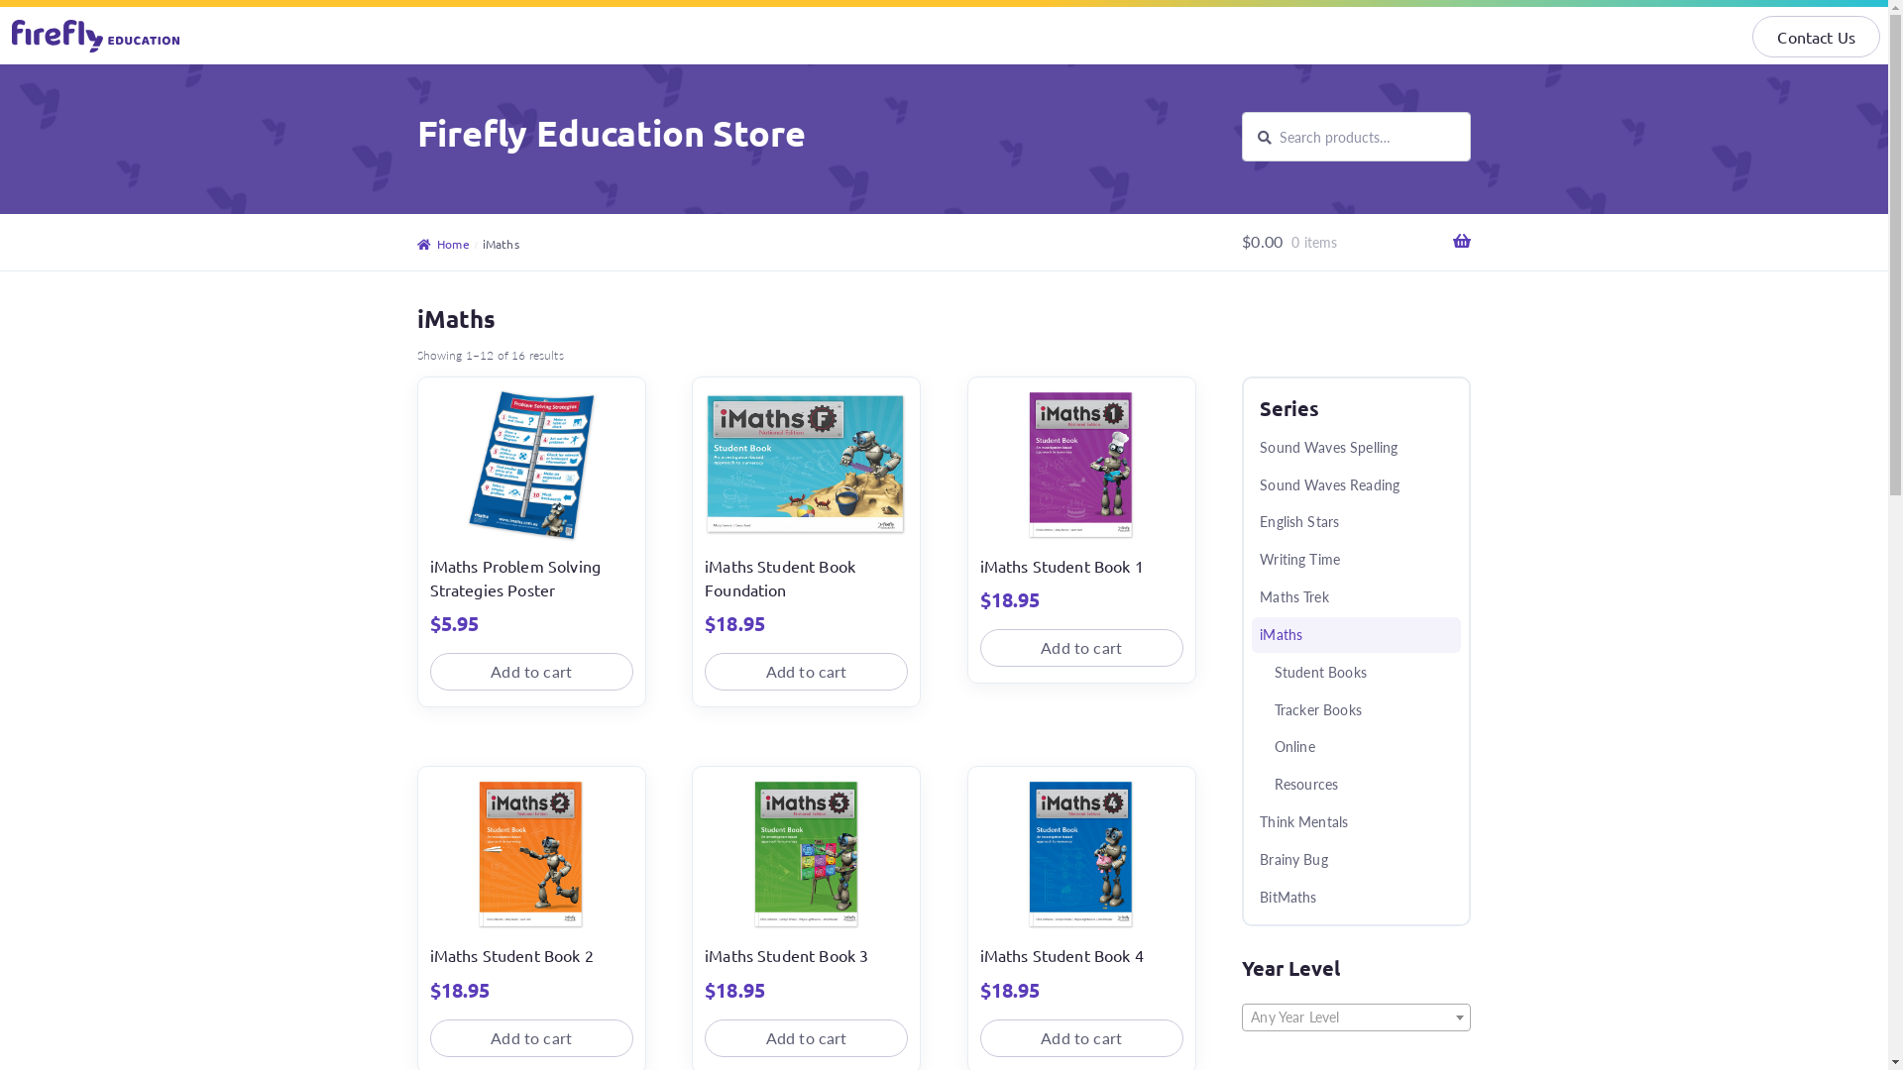 Image resolution: width=1903 pixels, height=1070 pixels. What do you see at coordinates (807, 672) in the screenshot?
I see `Add to cart` at bounding box center [807, 672].